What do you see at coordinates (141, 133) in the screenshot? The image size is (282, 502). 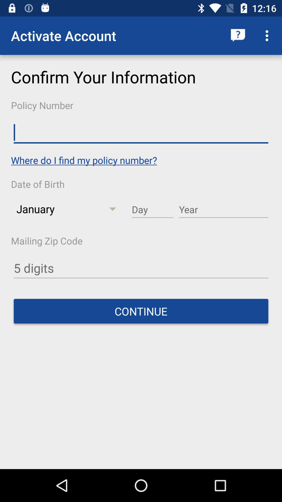 I see `select the item above where do i item` at bounding box center [141, 133].